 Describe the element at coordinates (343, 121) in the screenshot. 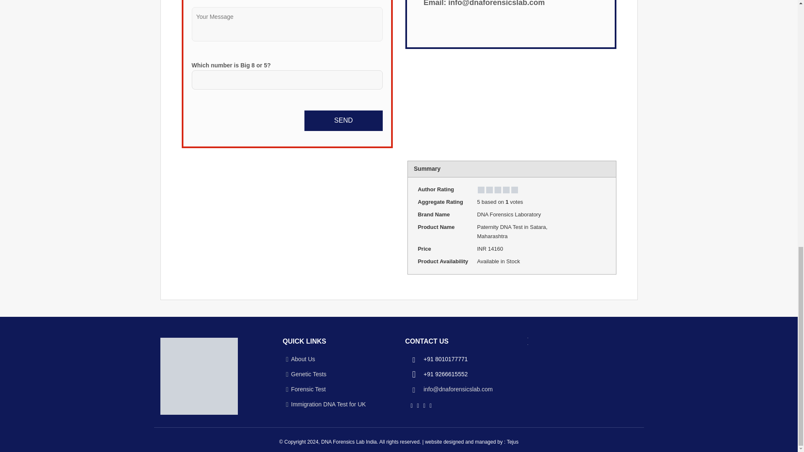

I see `Send` at that location.